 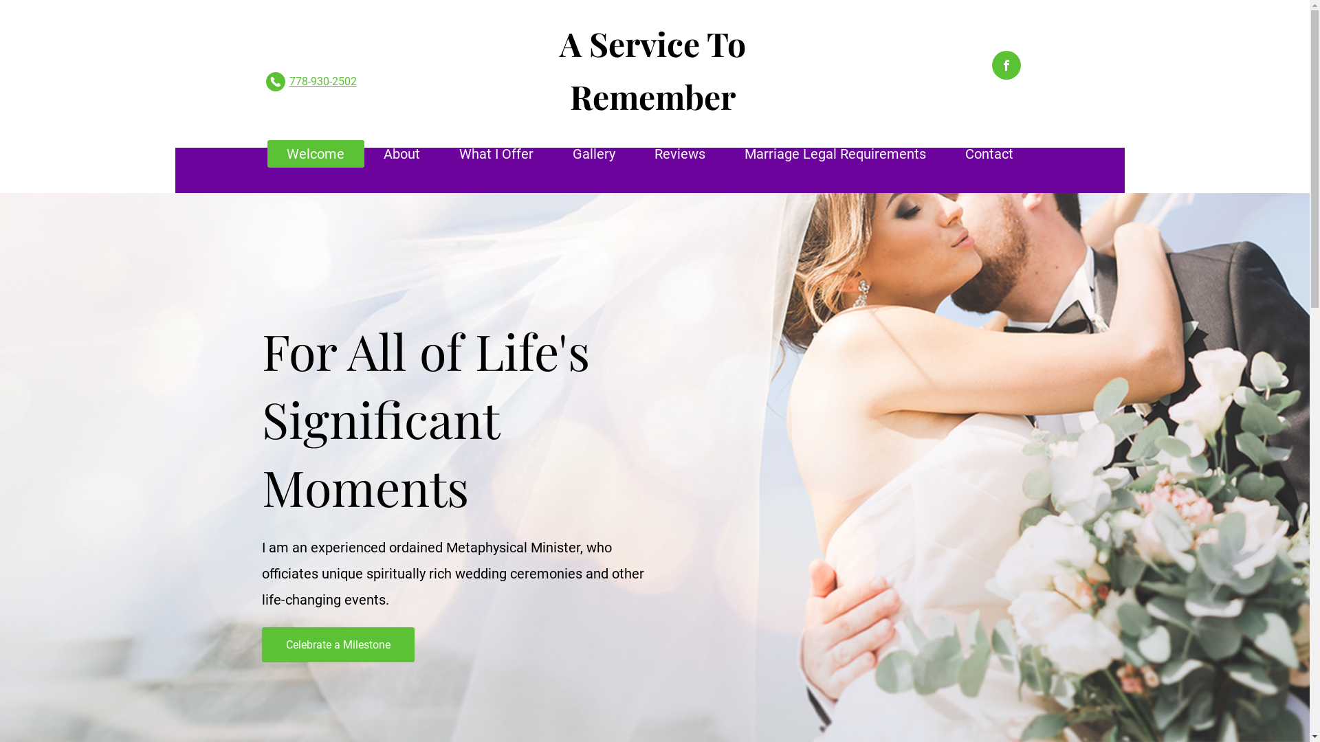 I want to click on Contact, so click(x=990, y=154).